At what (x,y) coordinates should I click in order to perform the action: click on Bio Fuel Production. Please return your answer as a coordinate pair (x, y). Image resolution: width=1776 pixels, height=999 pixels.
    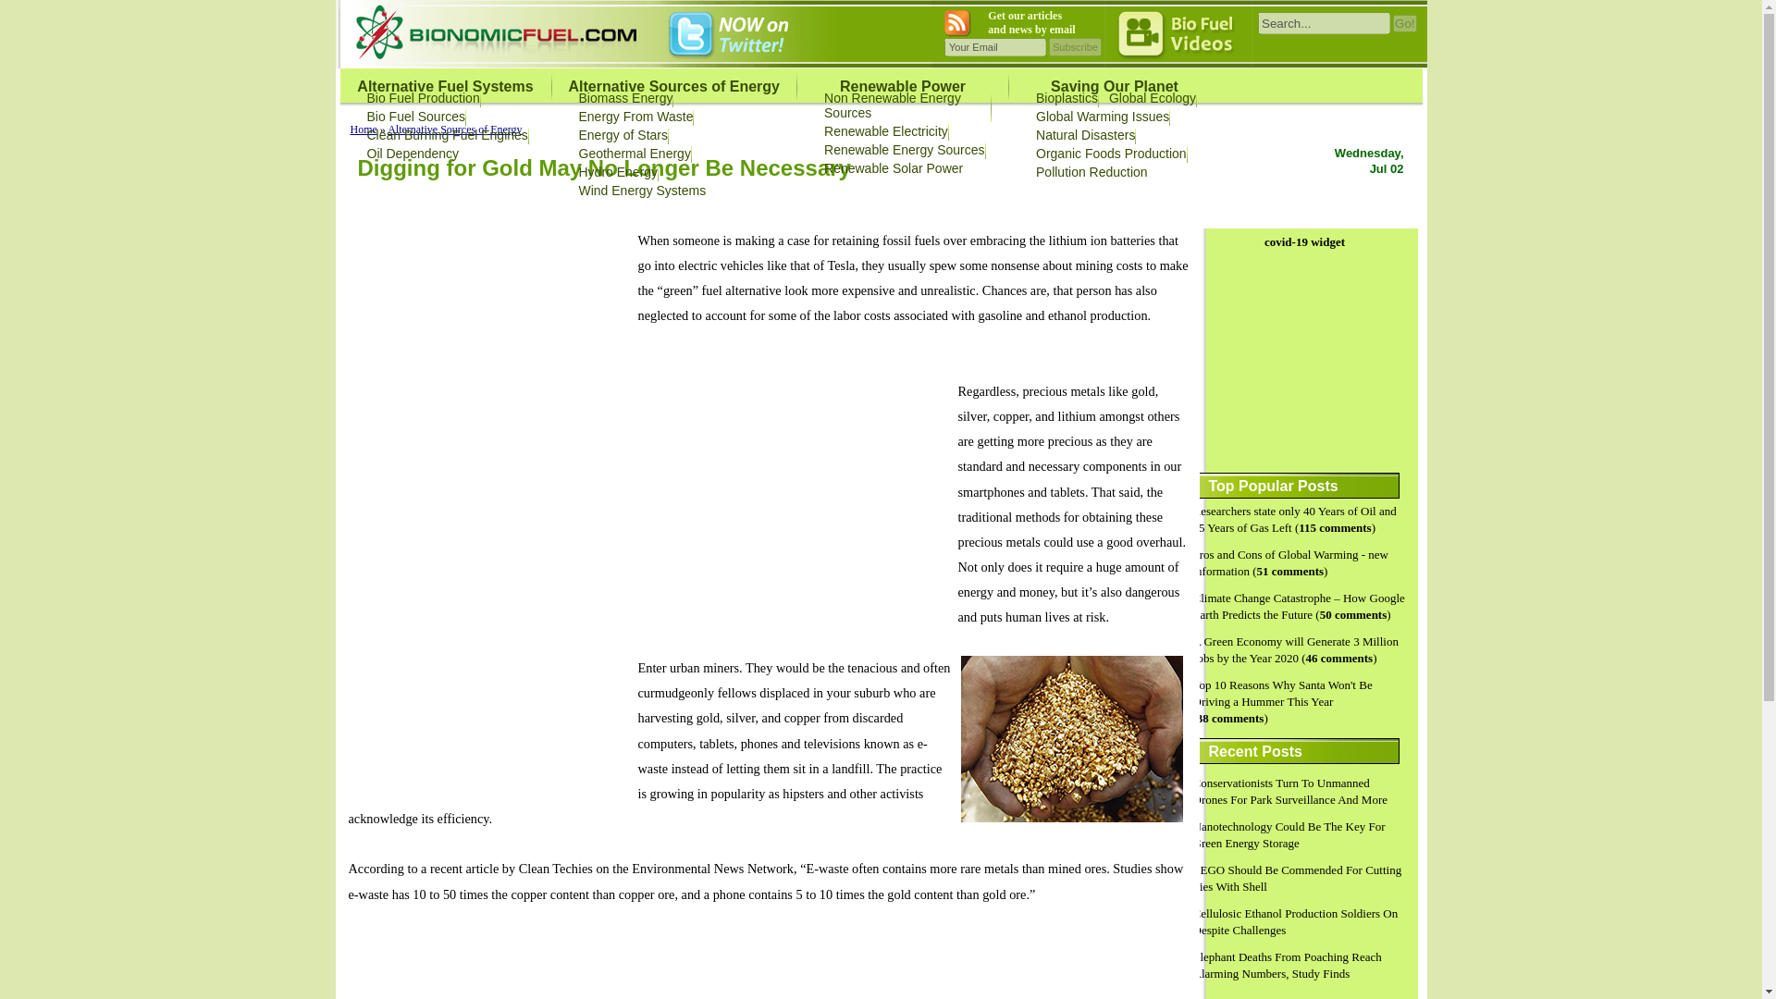
    Looking at the image, I should click on (422, 98).